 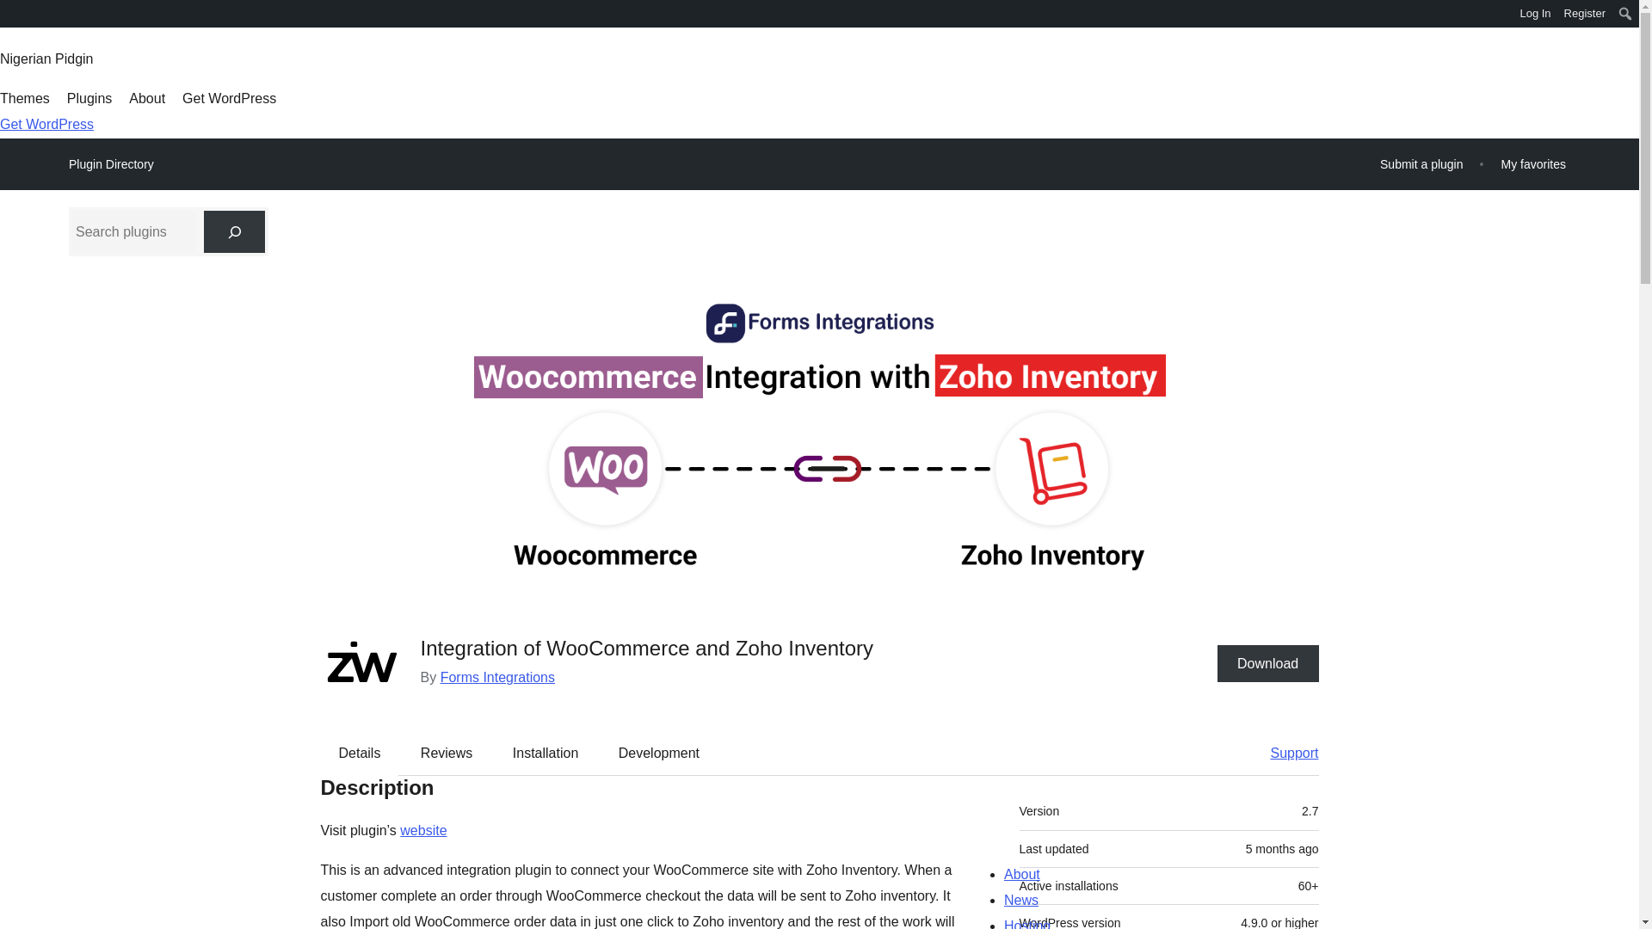 What do you see at coordinates (1285, 754) in the screenshot?
I see `Support` at bounding box center [1285, 754].